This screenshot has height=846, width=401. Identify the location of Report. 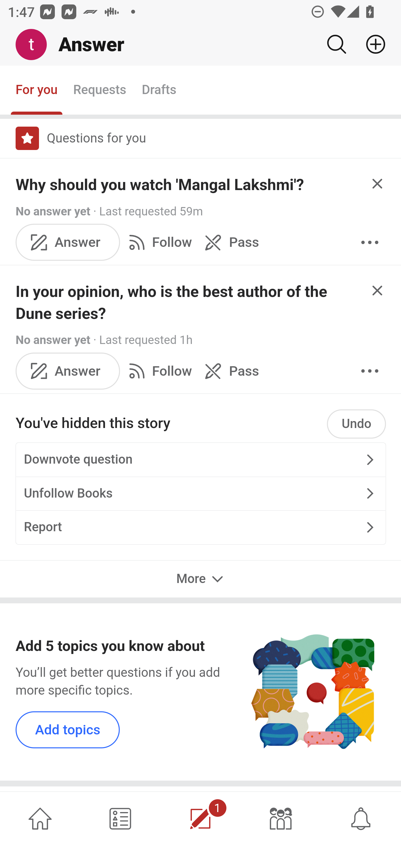
(200, 527).